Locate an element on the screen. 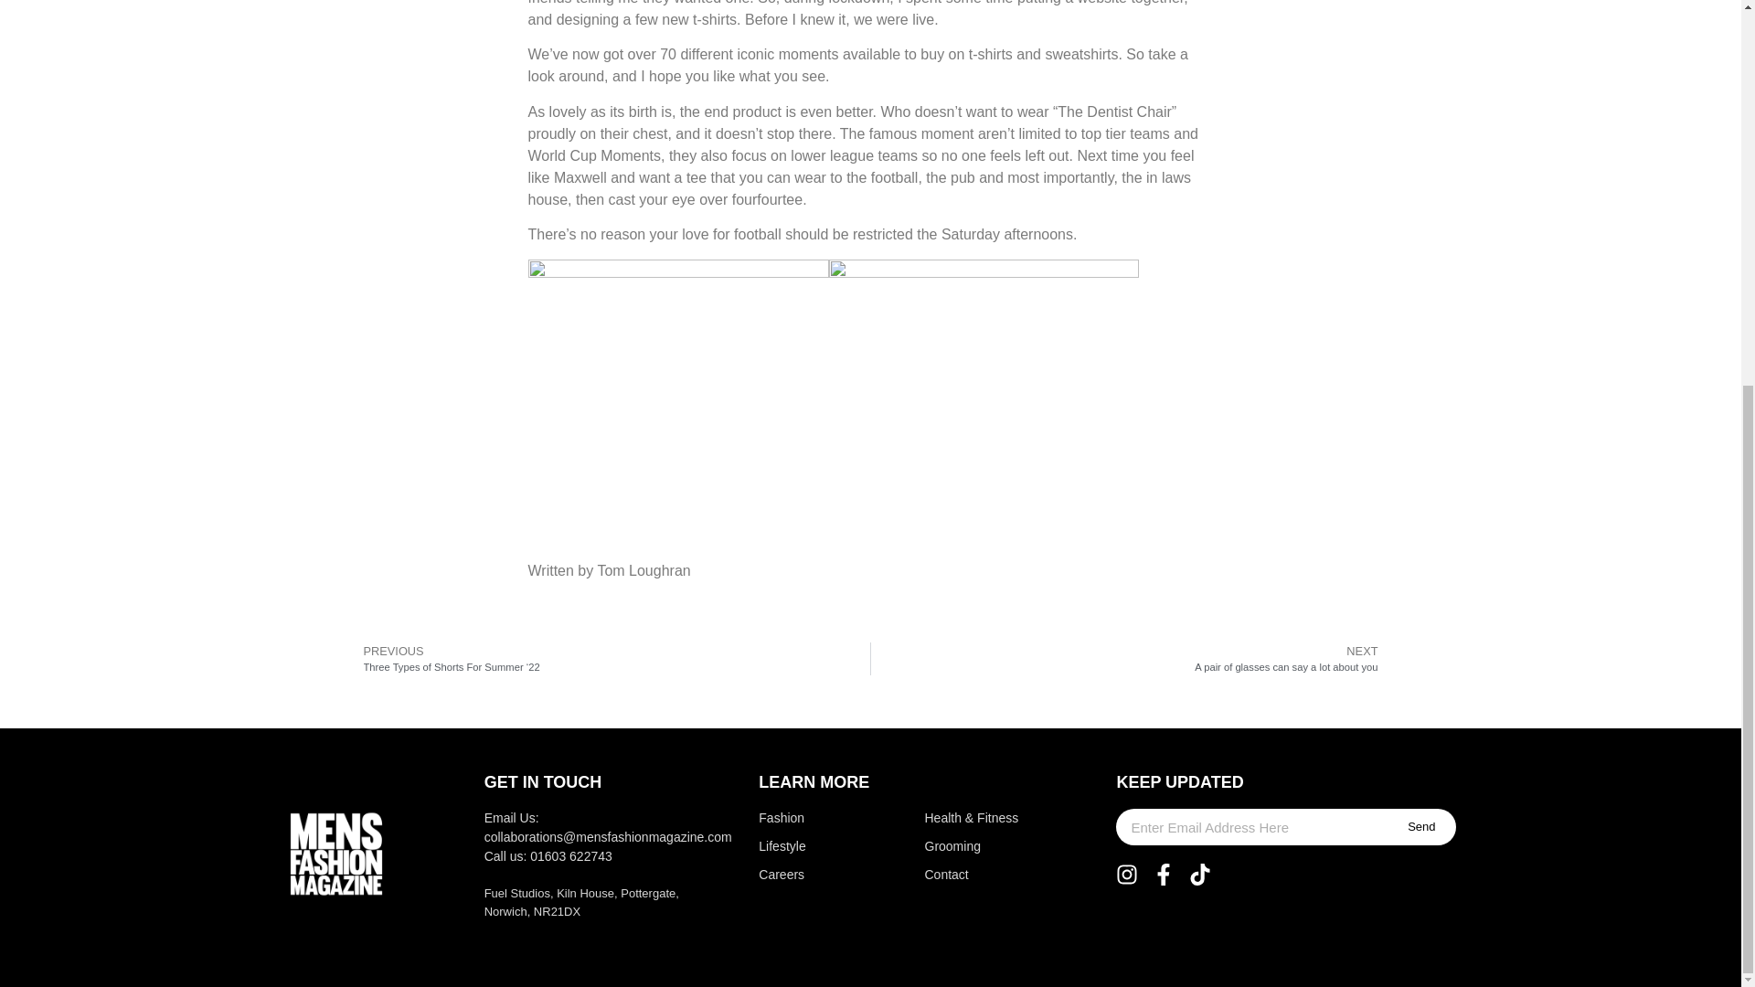 The height and width of the screenshot is (987, 1755). Lifestyle is located at coordinates (973, 875).